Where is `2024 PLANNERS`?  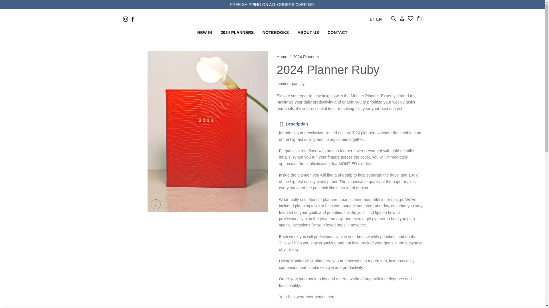 2024 PLANNERS is located at coordinates (237, 34).